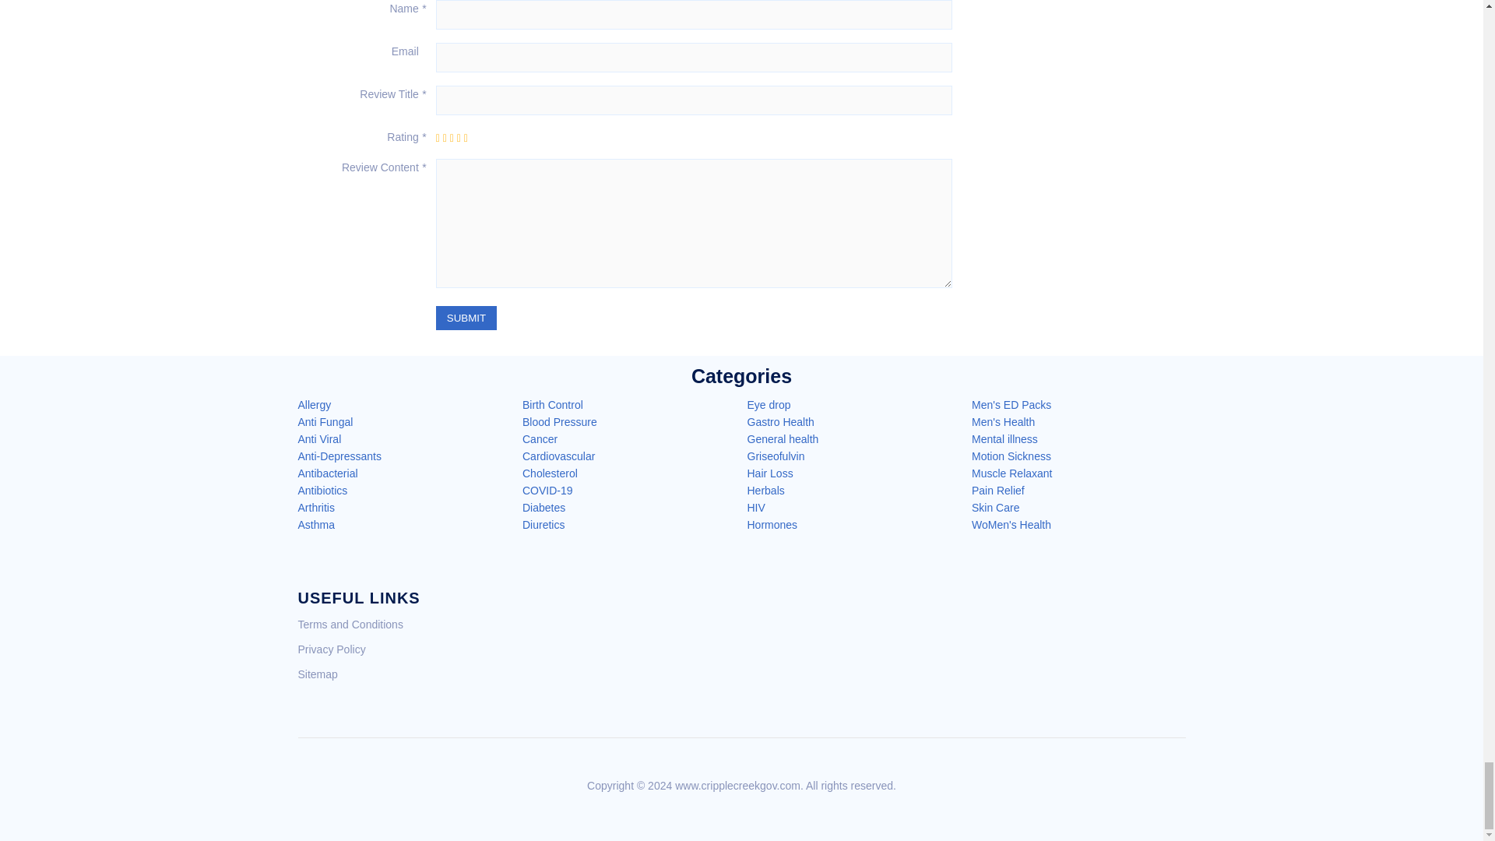  I want to click on Submit, so click(466, 318).